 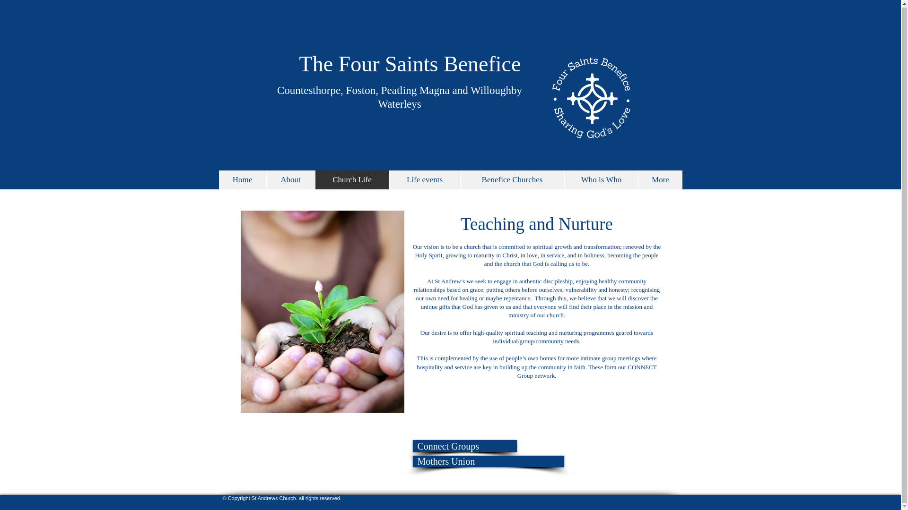 I want to click on About, so click(x=290, y=179).